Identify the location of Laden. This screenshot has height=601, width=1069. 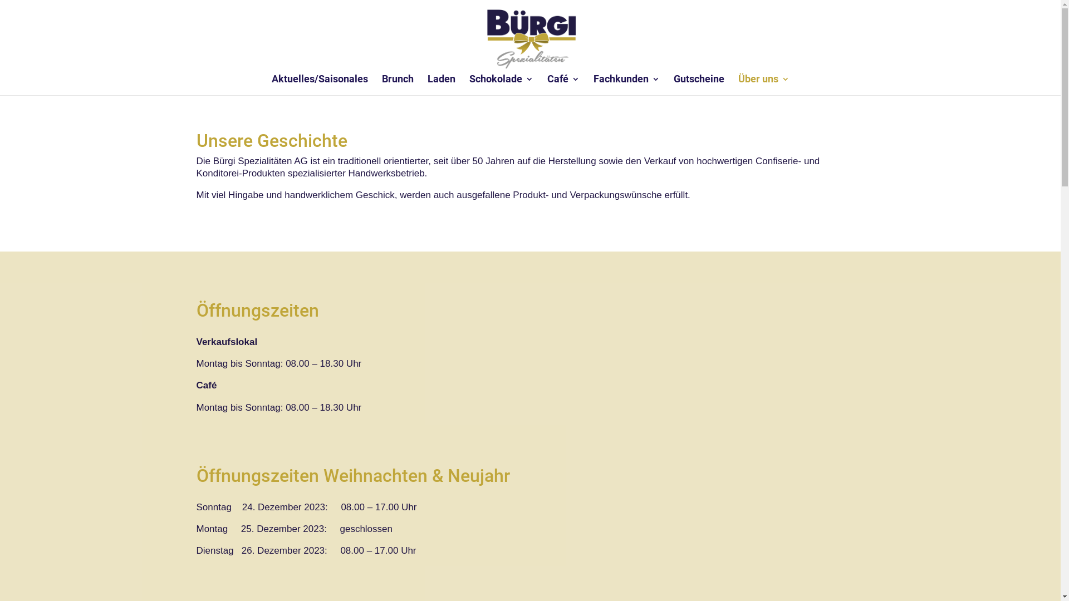
(442, 85).